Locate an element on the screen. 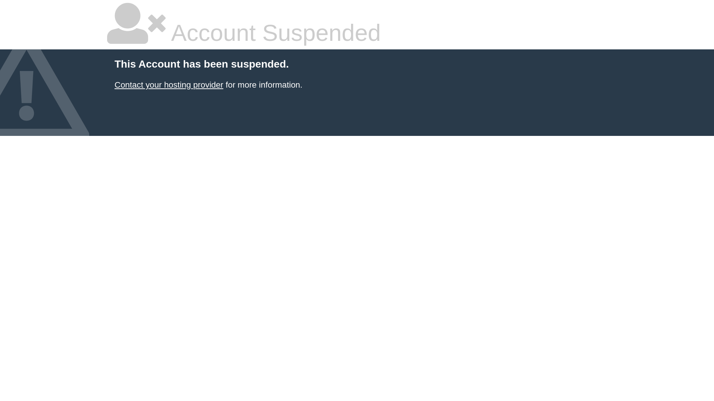 The height and width of the screenshot is (401, 714). Contact your hosting provider is located at coordinates (169, 85).